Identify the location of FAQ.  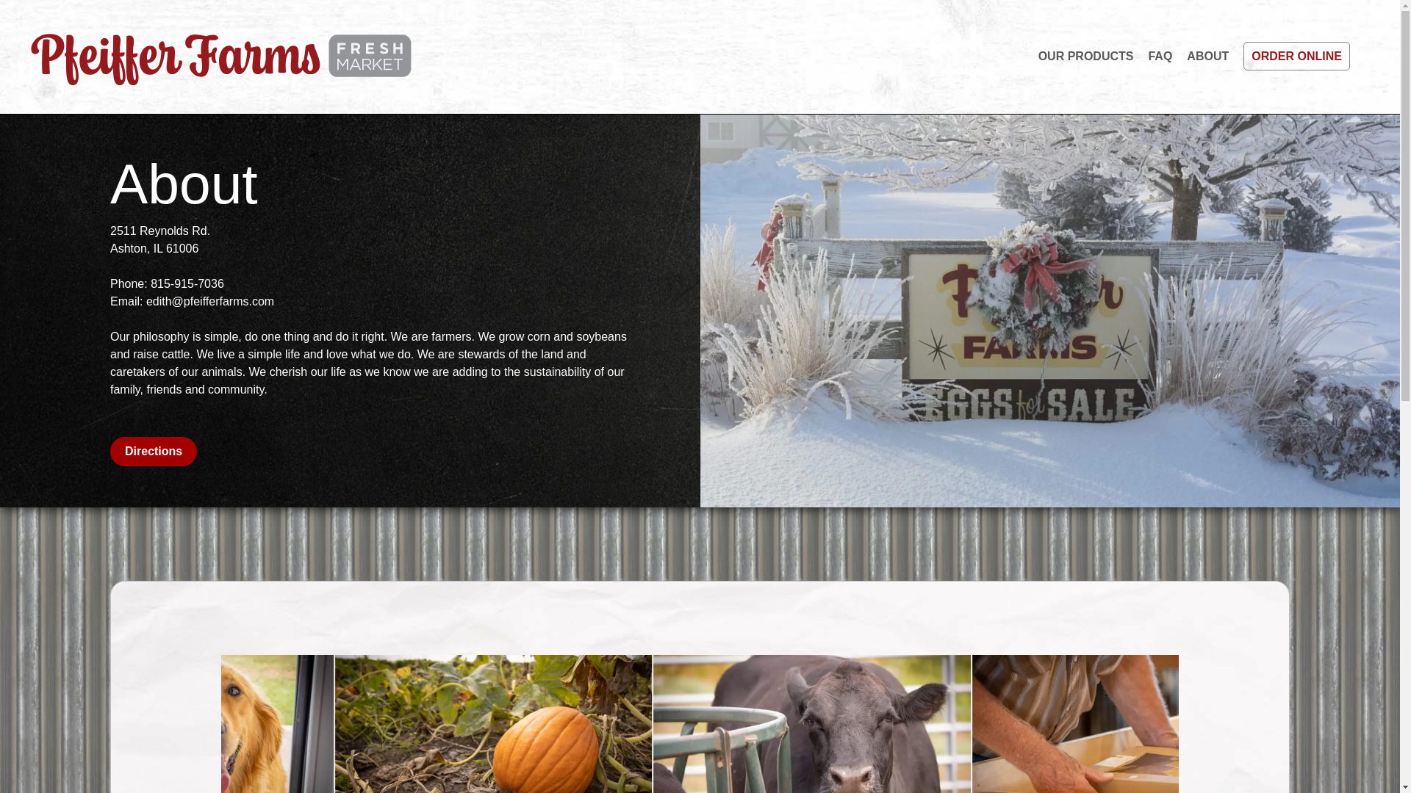
(1160, 56).